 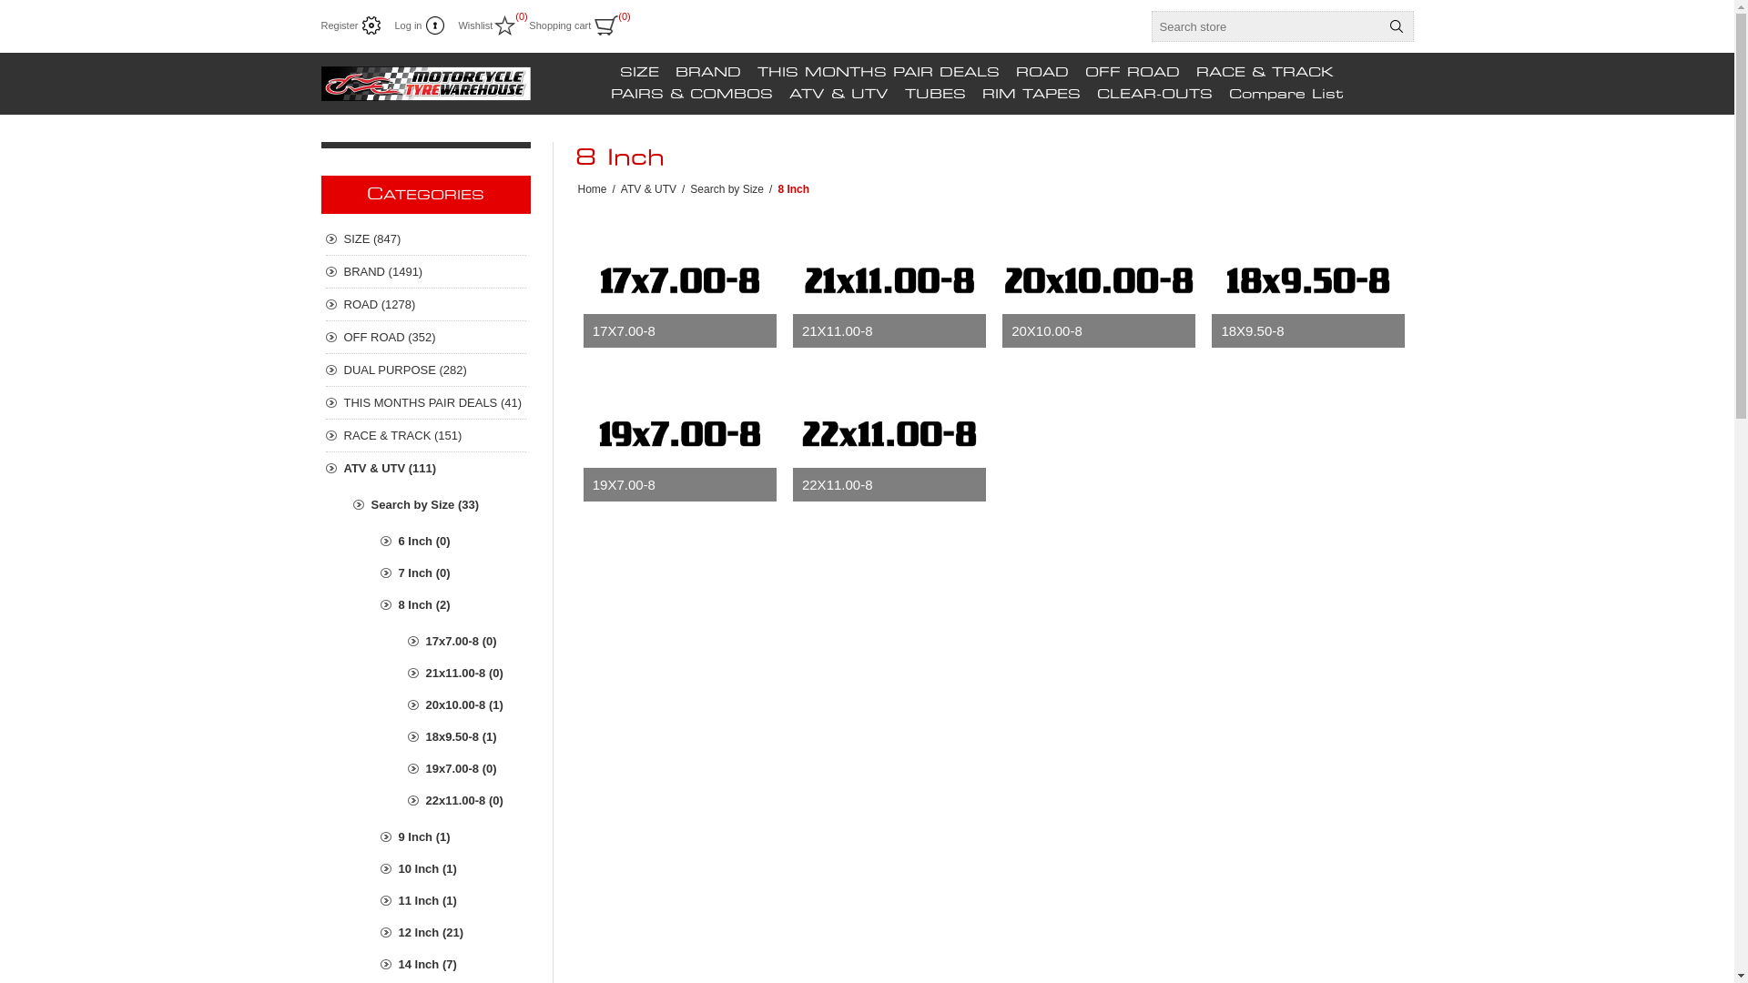 What do you see at coordinates (889, 331) in the screenshot?
I see `21X11.00-8` at bounding box center [889, 331].